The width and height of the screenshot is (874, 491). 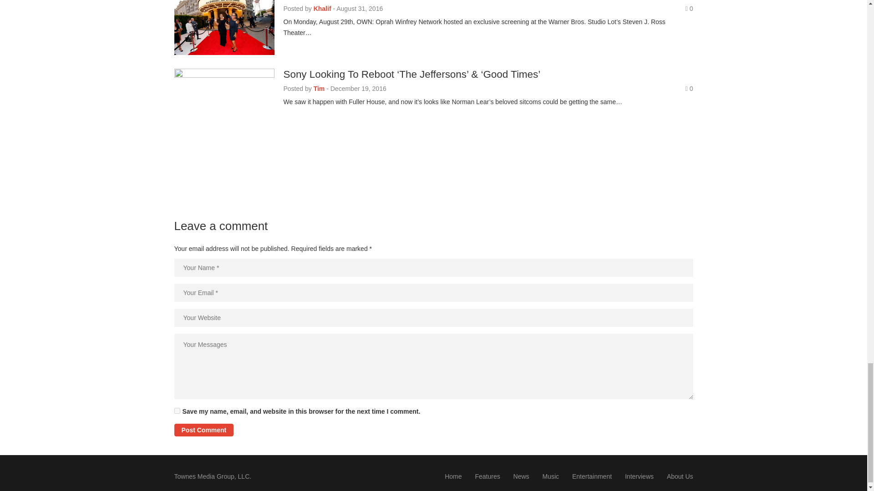 What do you see at coordinates (322, 8) in the screenshot?
I see `Posts by Khalif` at bounding box center [322, 8].